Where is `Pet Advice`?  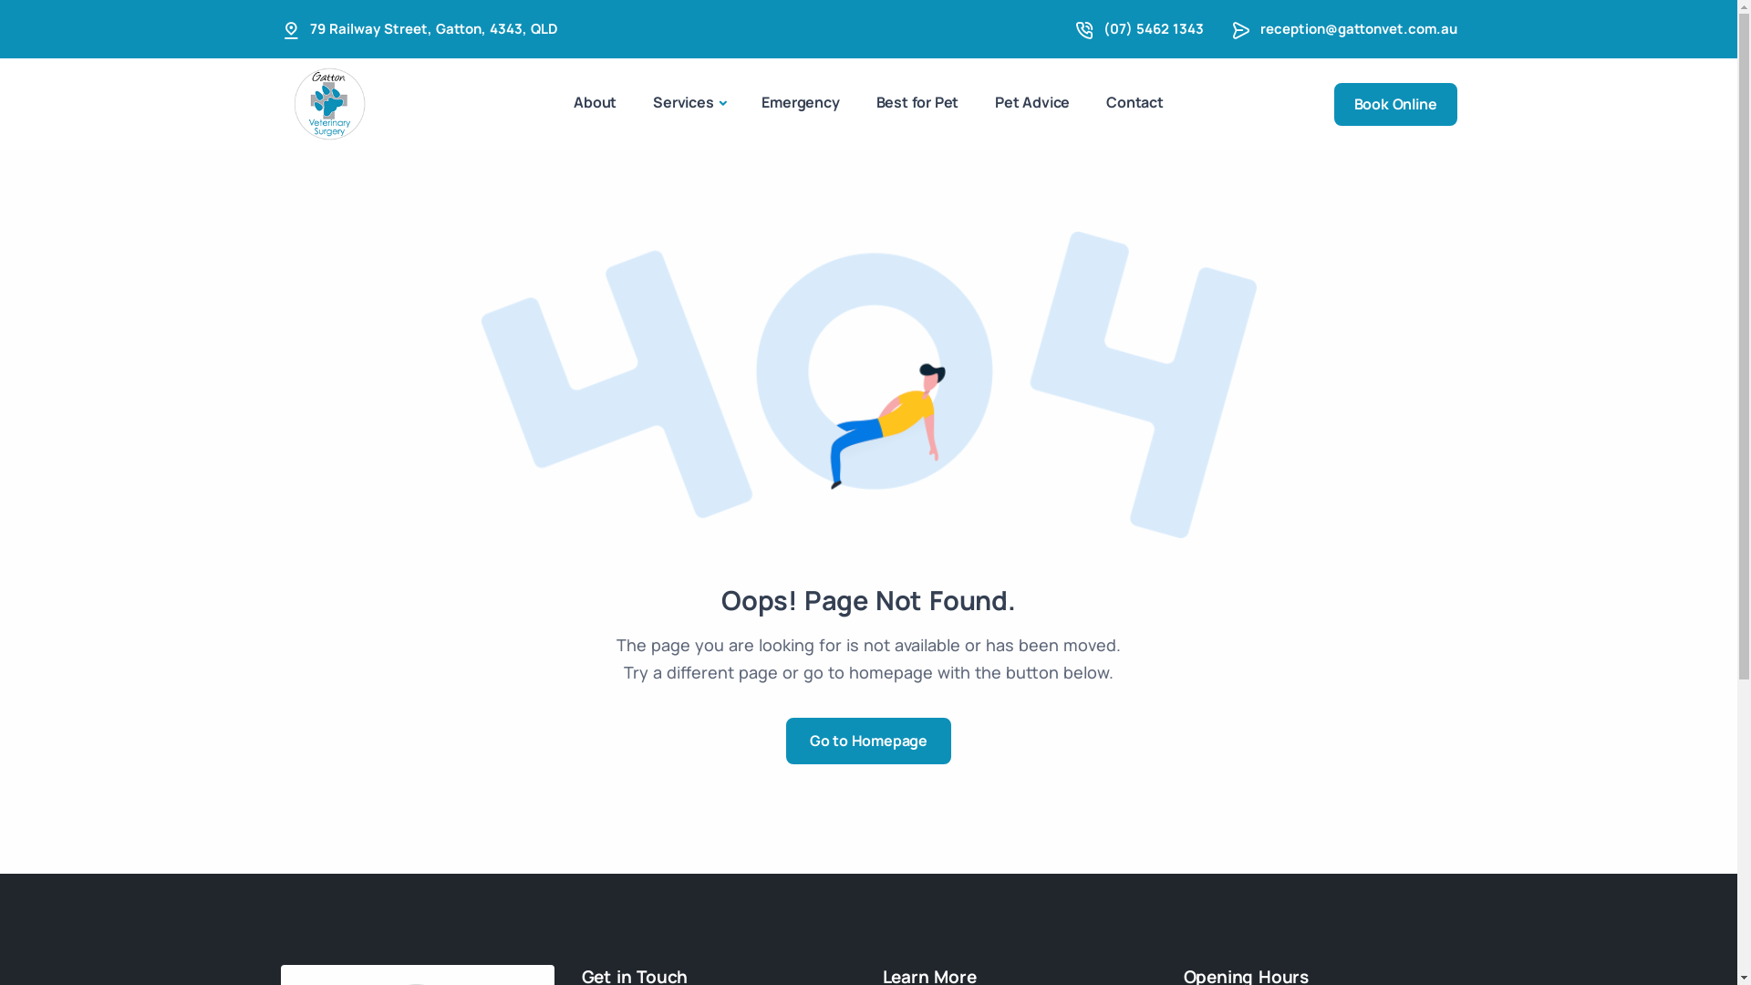
Pet Advice is located at coordinates (1032, 102).